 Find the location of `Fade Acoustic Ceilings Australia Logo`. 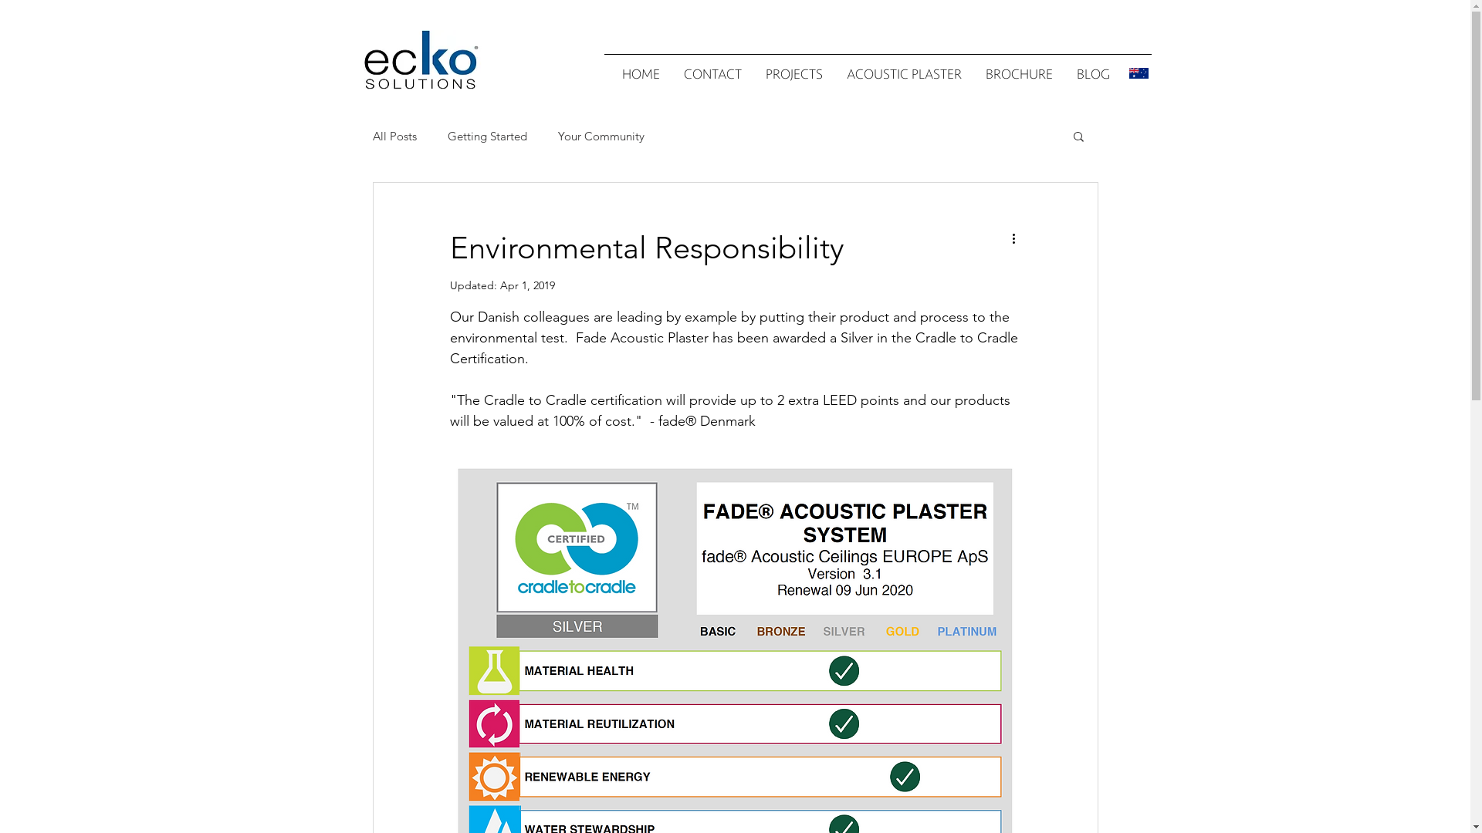

Fade Acoustic Ceilings Australia Logo is located at coordinates (420, 59).